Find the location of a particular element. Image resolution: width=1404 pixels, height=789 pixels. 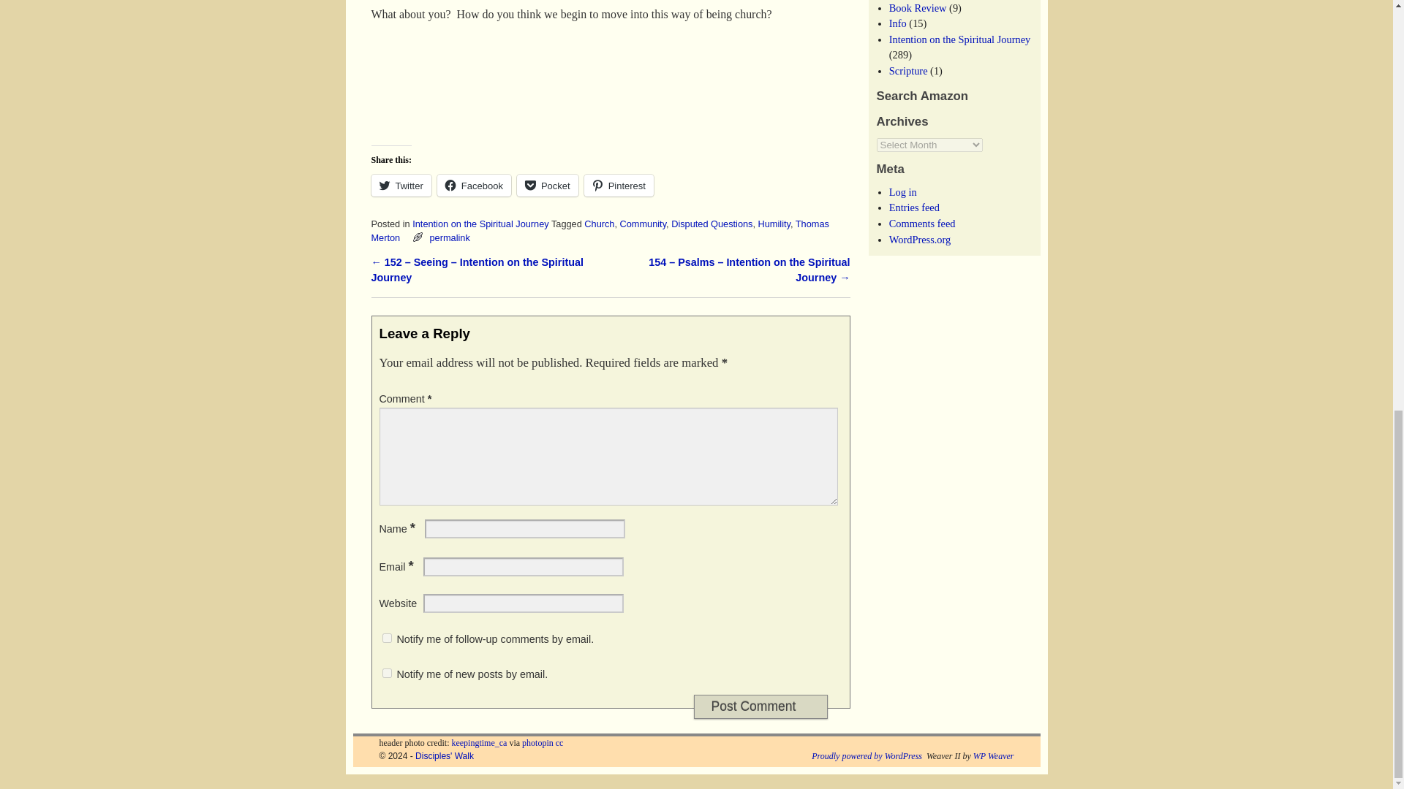

Click to share on Facebook is located at coordinates (474, 185).